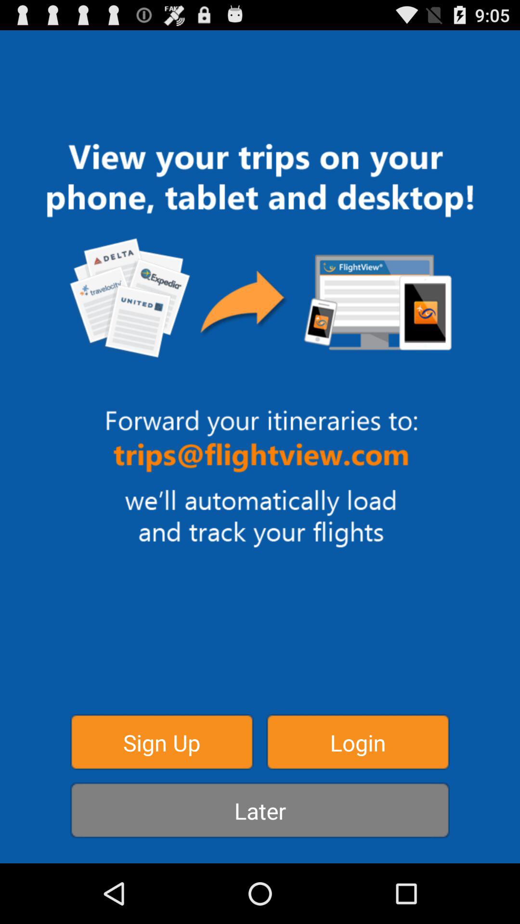 The image size is (520, 924). I want to click on select item above the later item, so click(162, 742).